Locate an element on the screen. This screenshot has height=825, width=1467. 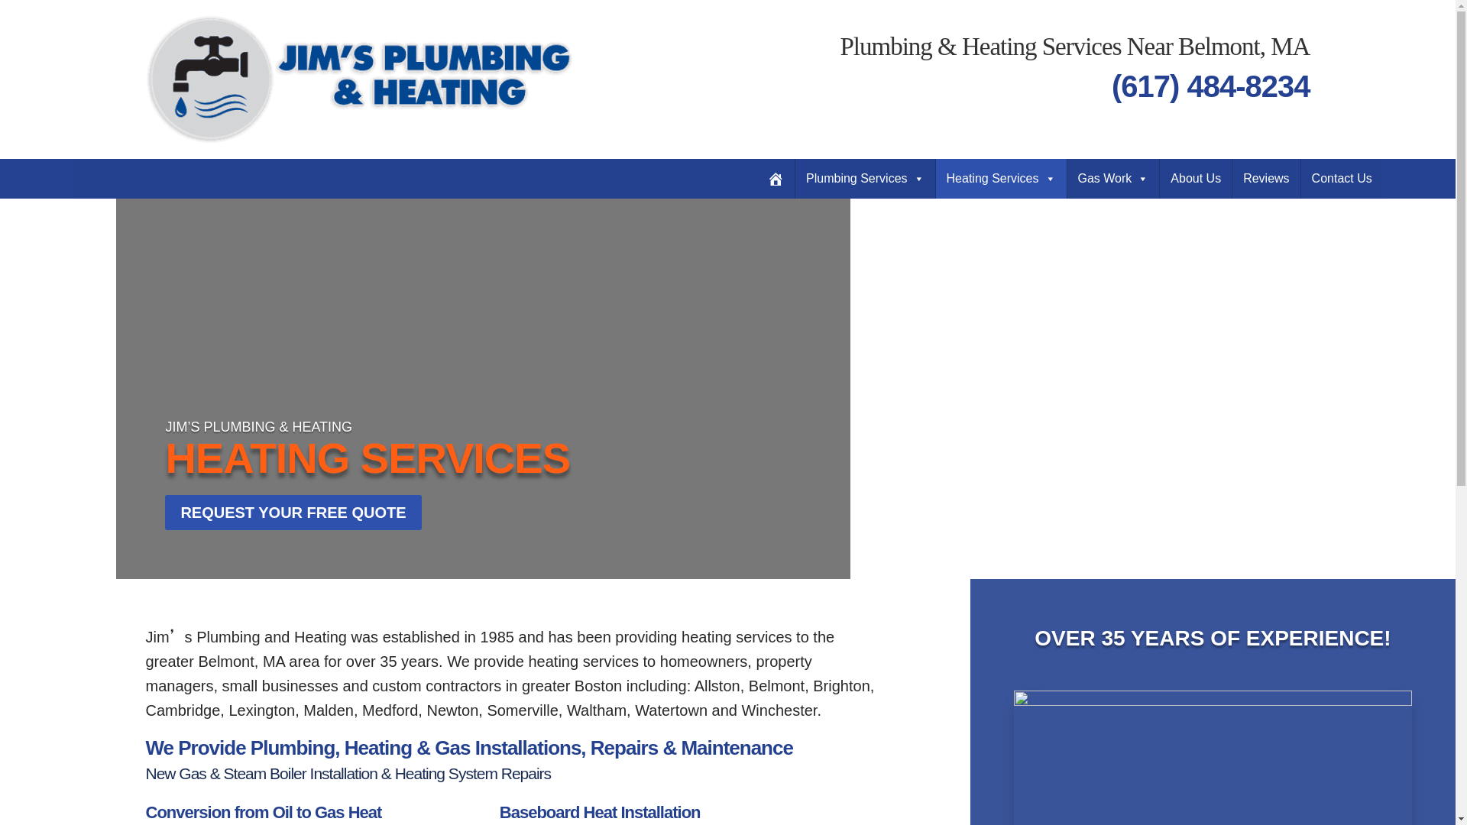
REQUEST YOUR FREE QUOTE is located at coordinates (293, 513).